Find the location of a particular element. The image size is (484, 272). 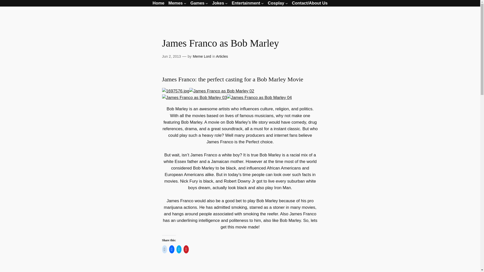

Cosplay is located at coordinates (276, 3).